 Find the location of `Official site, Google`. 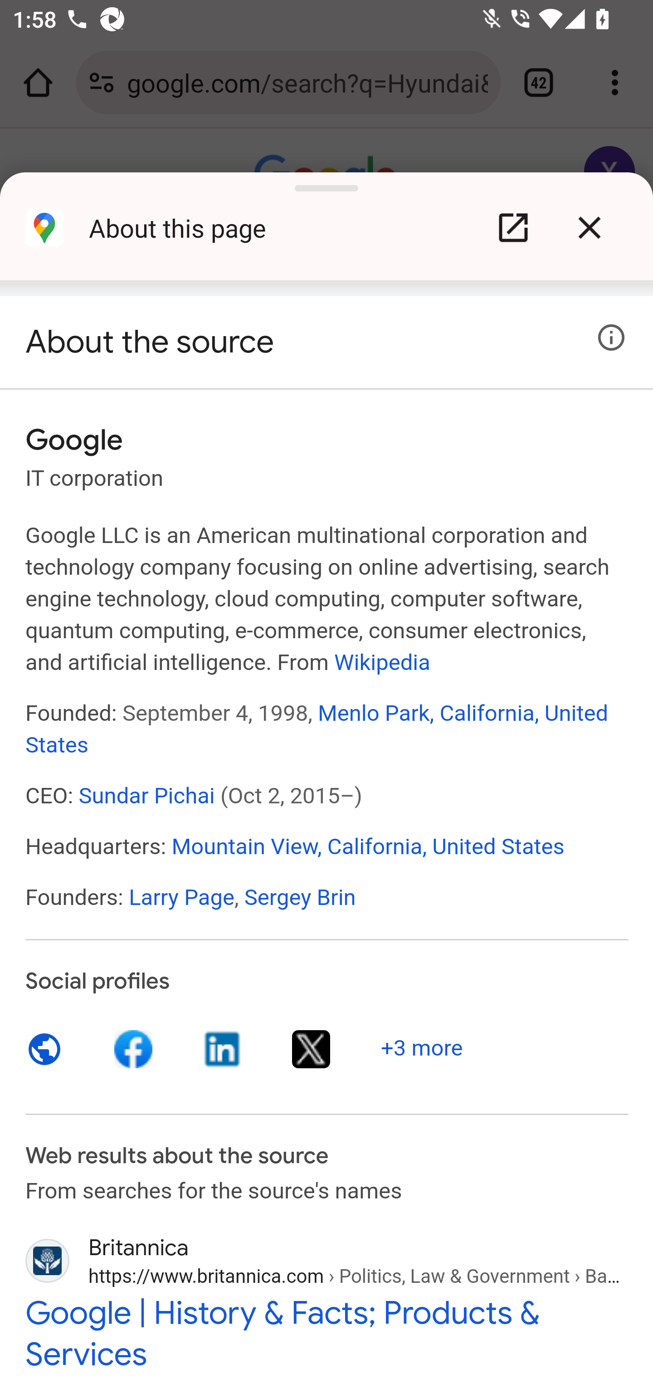

Official site, Google is located at coordinates (45, 1049).